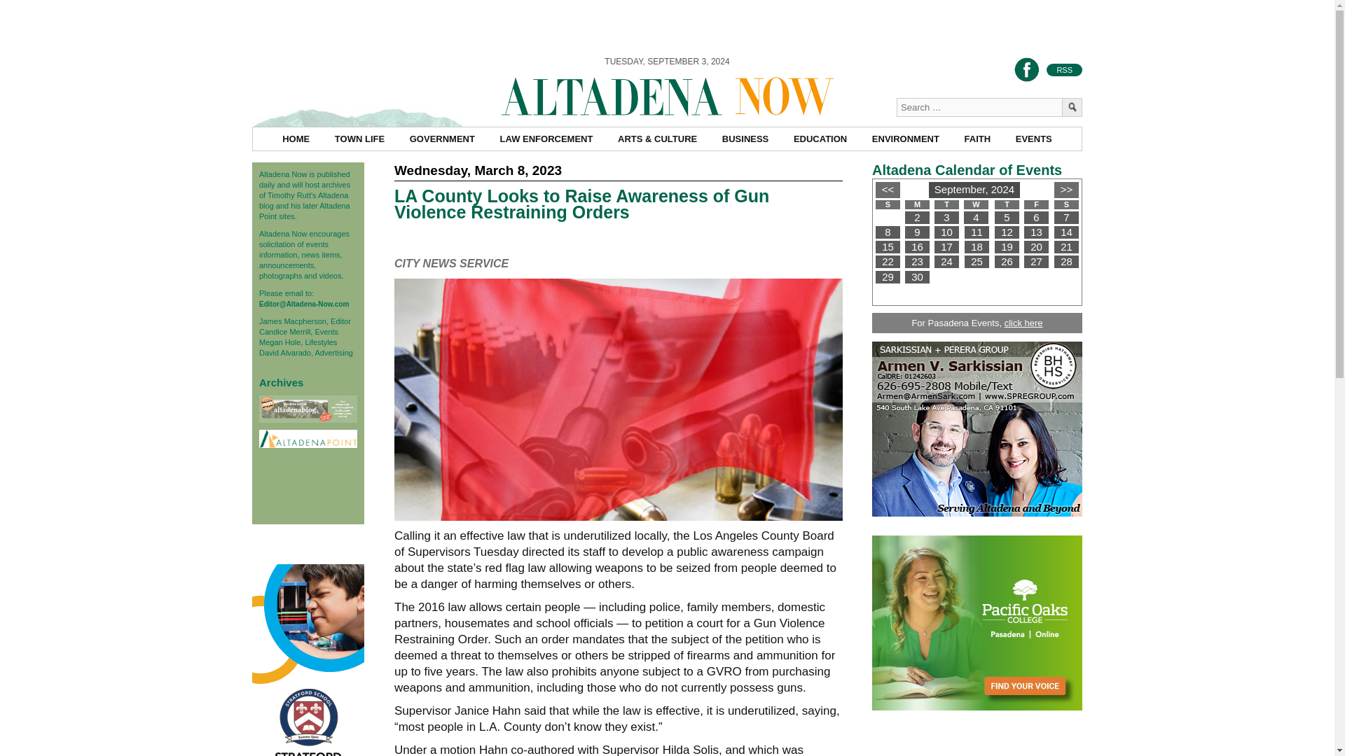 This screenshot has width=1345, height=756. I want to click on GOVERNMENT, so click(442, 139).